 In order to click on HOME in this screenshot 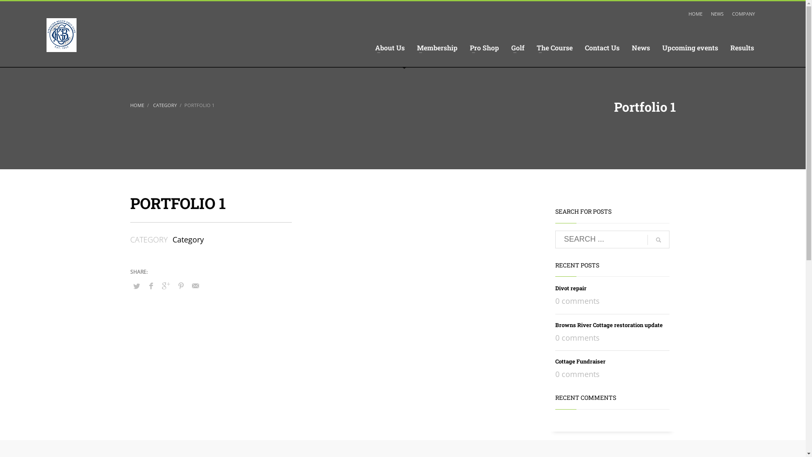, I will do `click(695, 14)`.